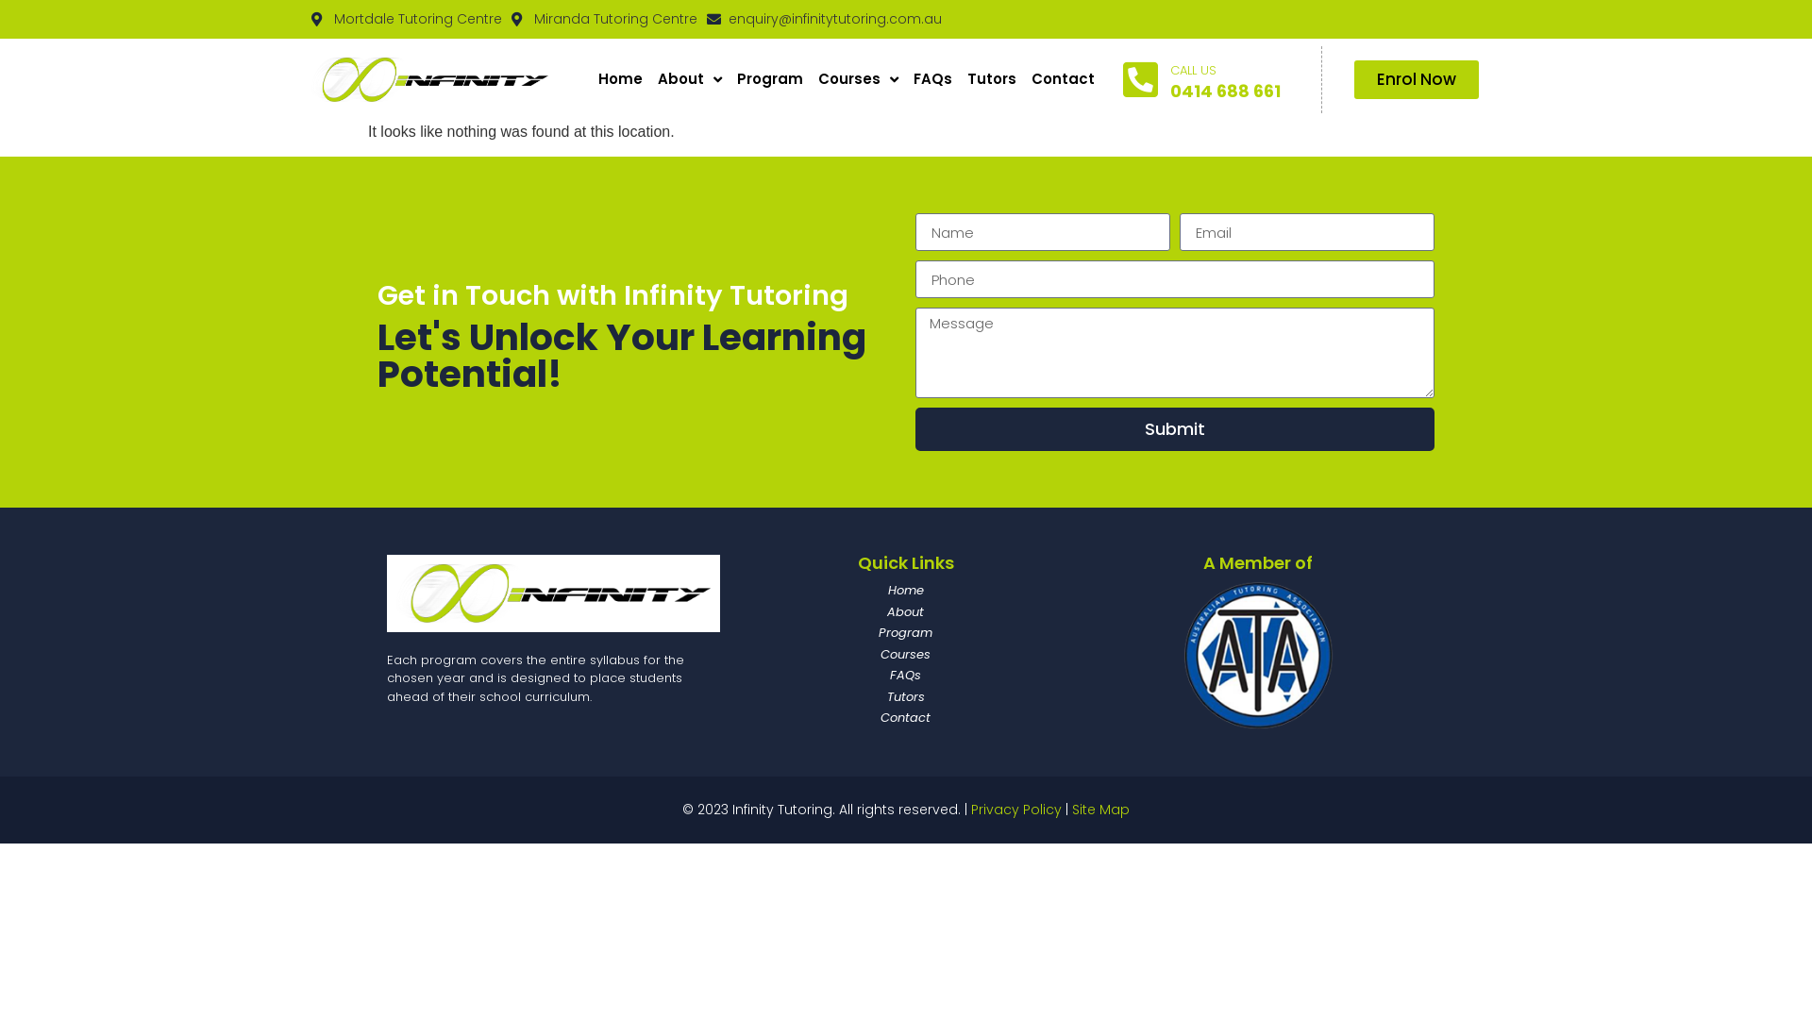 The width and height of the screenshot is (1812, 1019). What do you see at coordinates (992, 79) in the screenshot?
I see `Tutors` at bounding box center [992, 79].